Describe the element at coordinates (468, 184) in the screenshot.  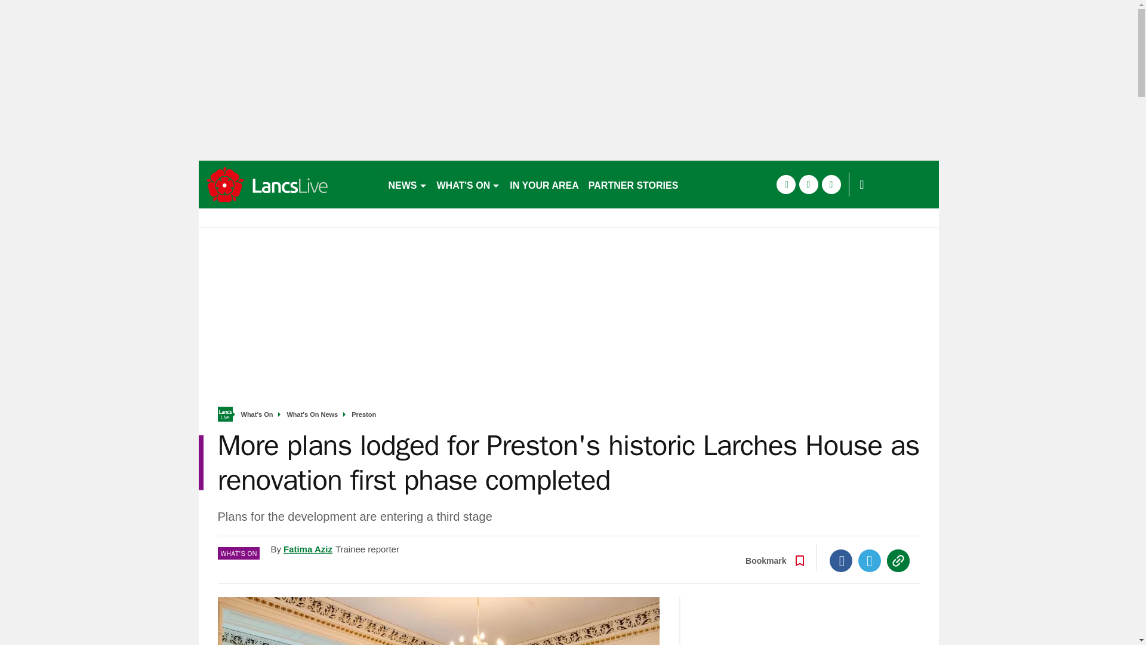
I see `WHAT'S ON` at that location.